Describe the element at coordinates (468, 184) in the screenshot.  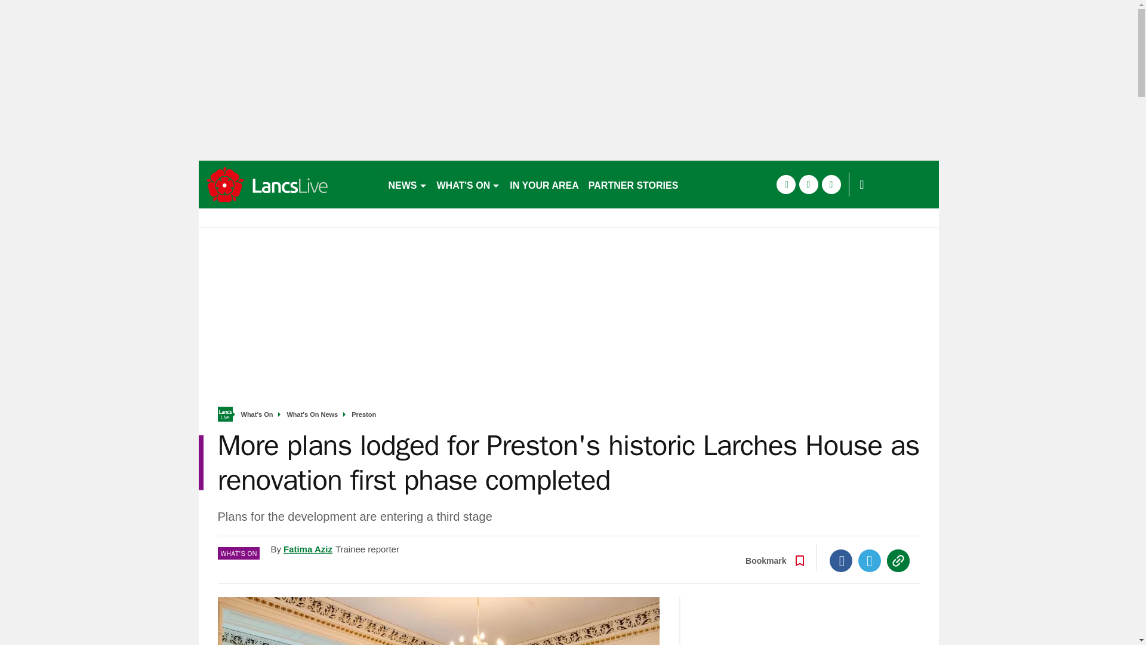
I see `WHAT'S ON` at that location.